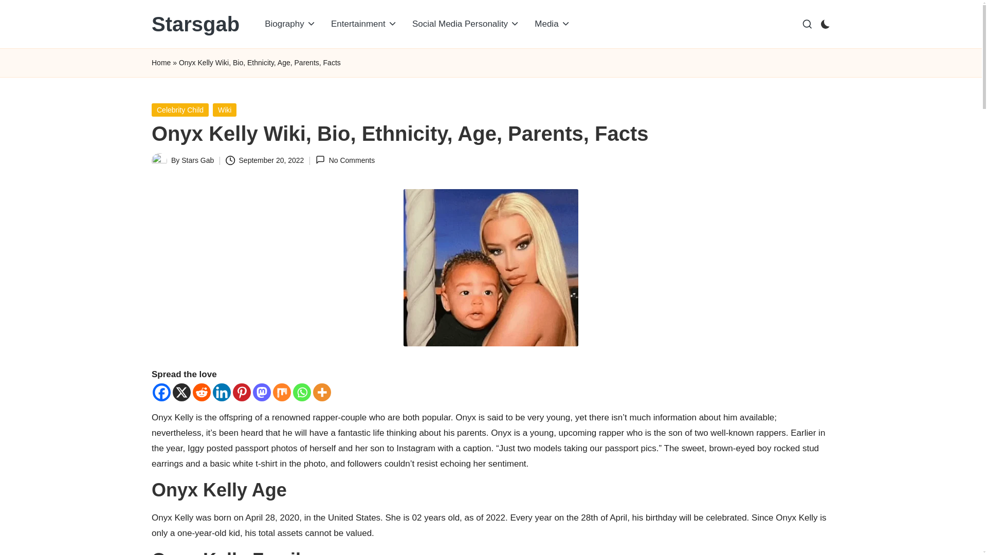 The image size is (987, 555). What do you see at coordinates (222, 392) in the screenshot?
I see `Linkedin` at bounding box center [222, 392].